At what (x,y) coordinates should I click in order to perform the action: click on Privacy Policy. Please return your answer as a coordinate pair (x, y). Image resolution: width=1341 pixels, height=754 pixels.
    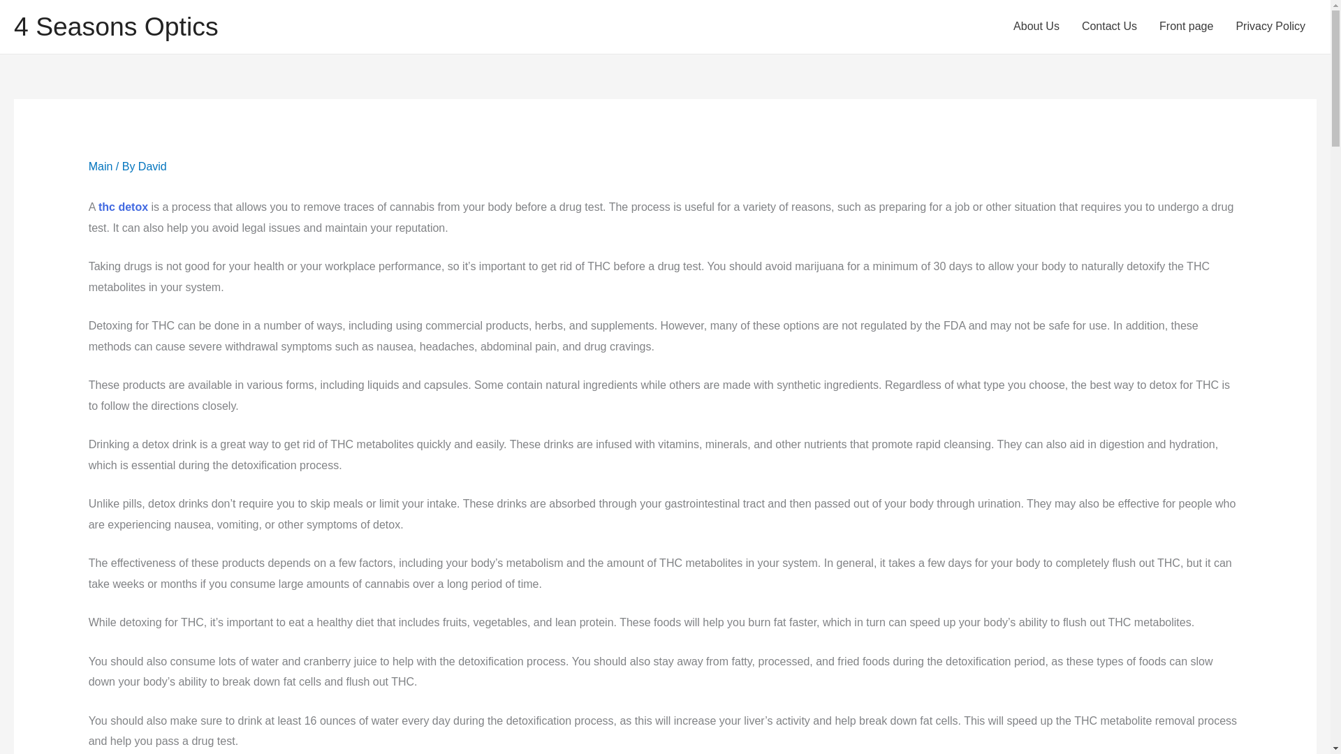
    Looking at the image, I should click on (1270, 27).